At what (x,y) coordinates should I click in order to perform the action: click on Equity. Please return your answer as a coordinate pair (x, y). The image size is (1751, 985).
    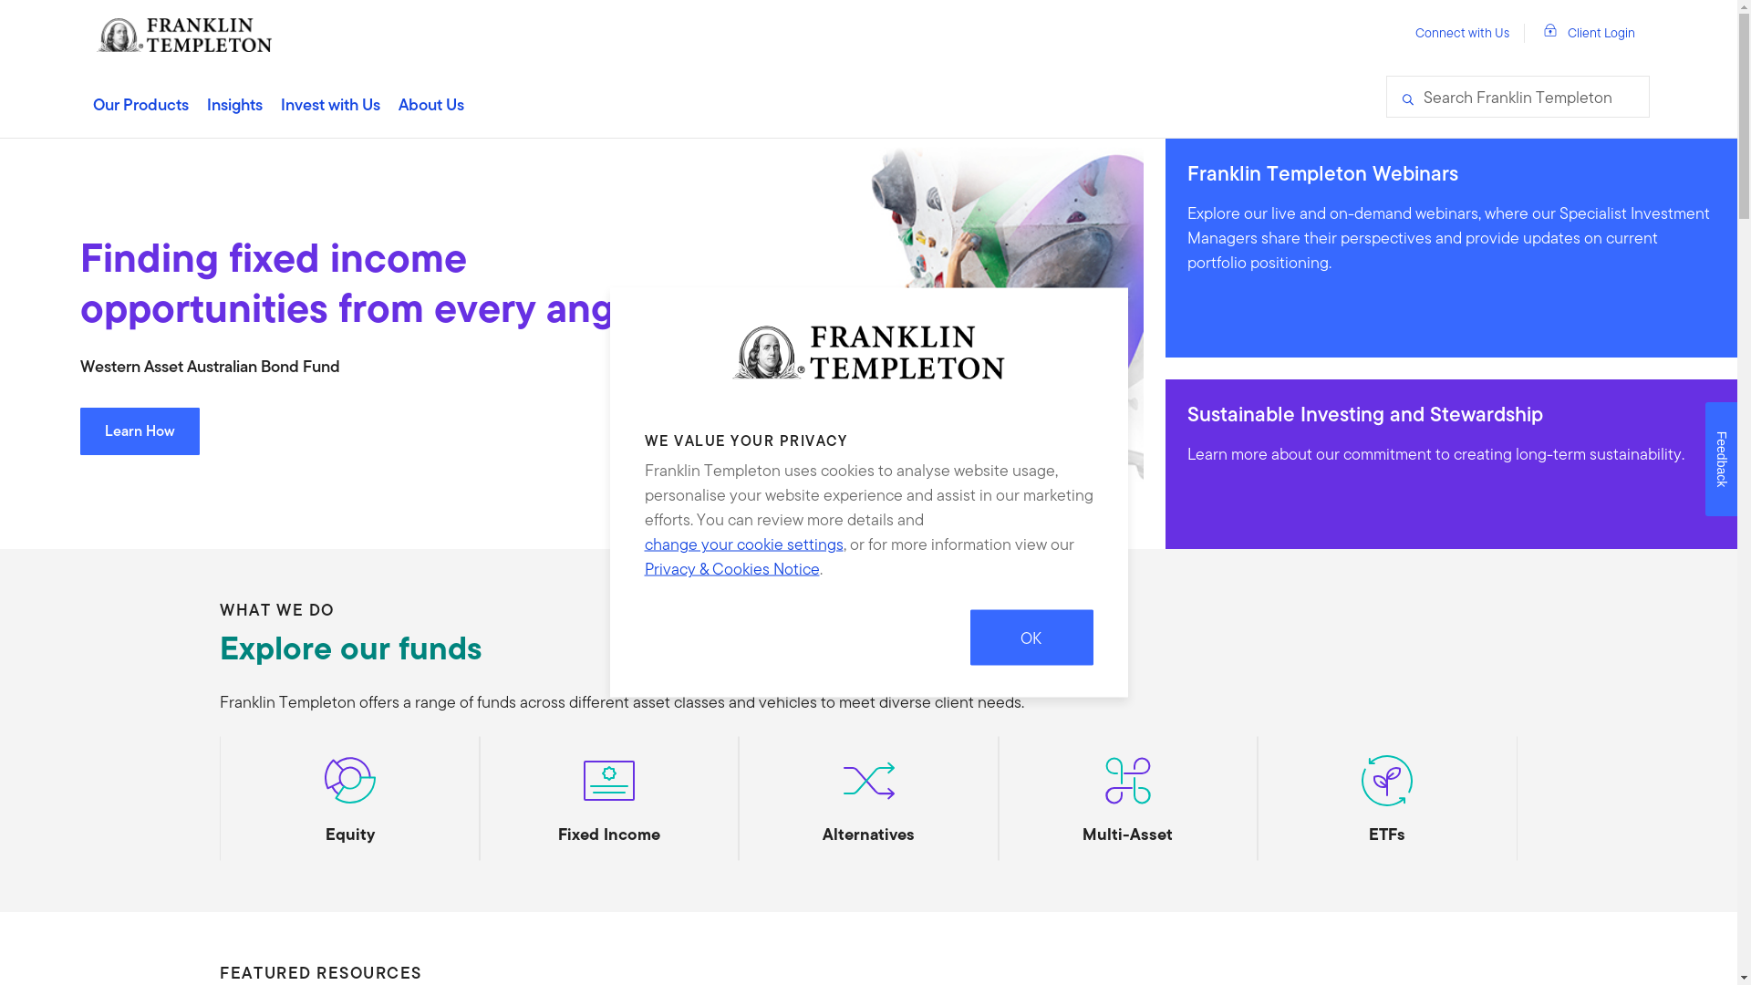
    Looking at the image, I should click on (349, 799).